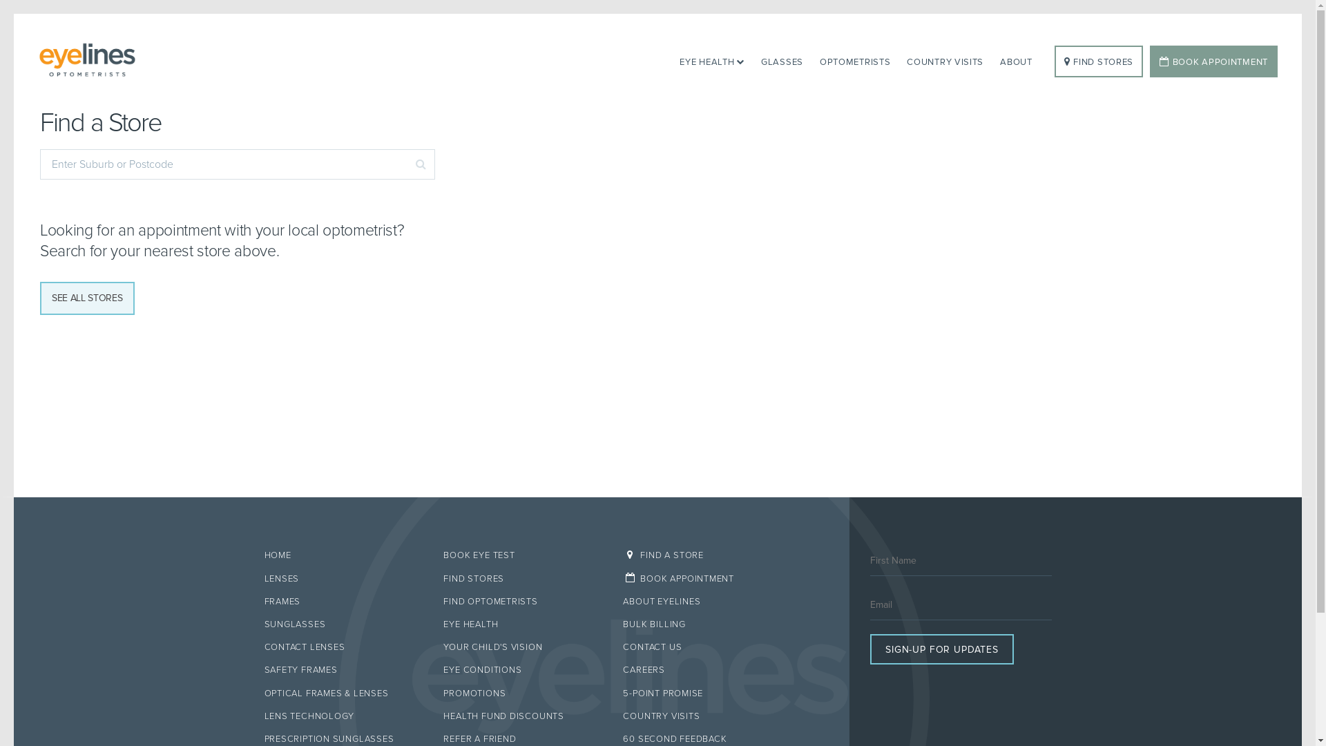  Describe the element at coordinates (343, 624) in the screenshot. I see `SUNGLASSES` at that location.